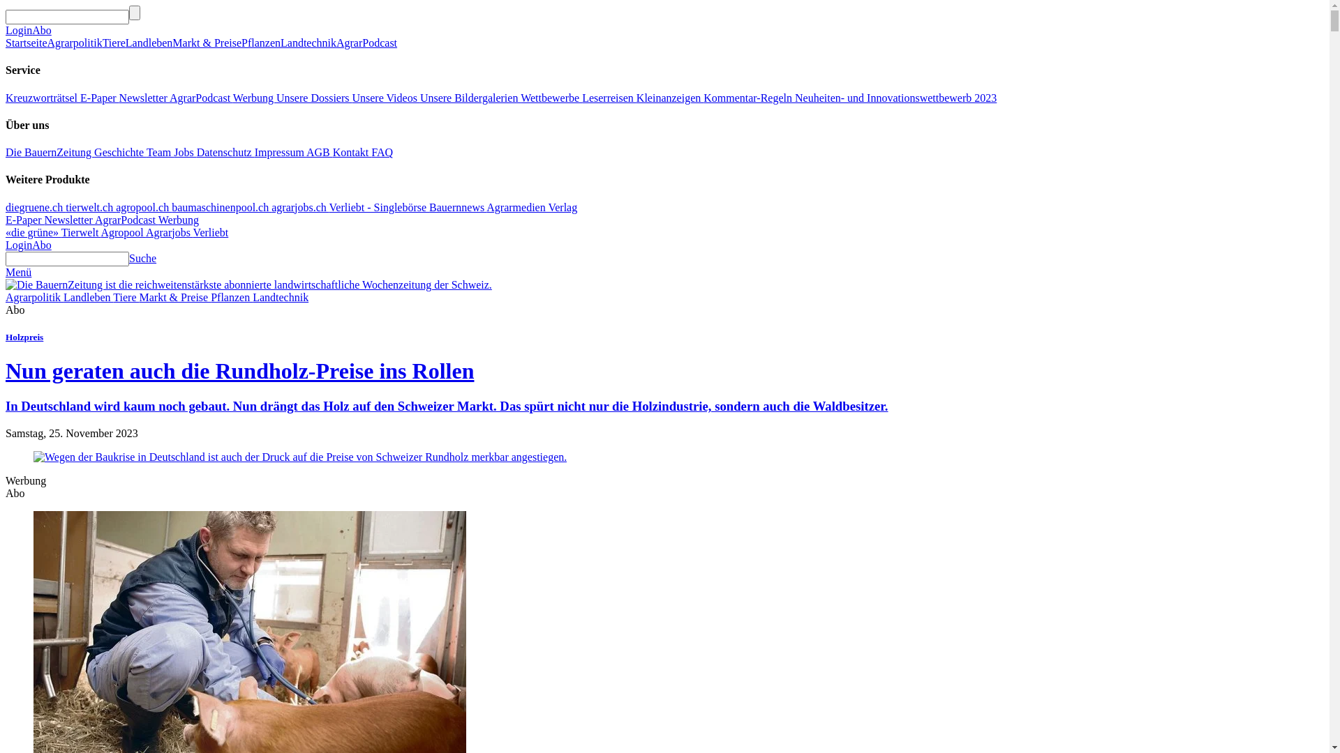  What do you see at coordinates (896, 98) in the screenshot?
I see `Neuheiten- und Innovationswettbewerb 2023` at bounding box center [896, 98].